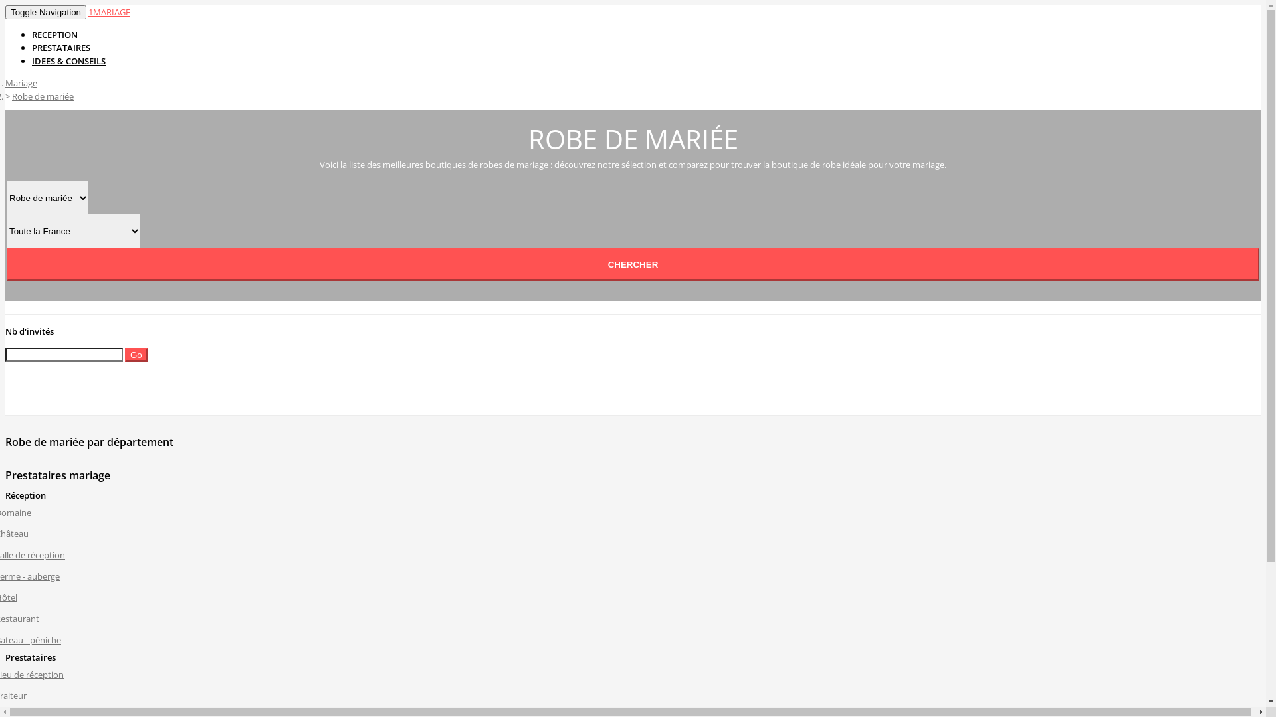 The height and width of the screenshot is (717, 1276). Describe the element at coordinates (46, 12) in the screenshot. I see `Toggle Navigation` at that location.